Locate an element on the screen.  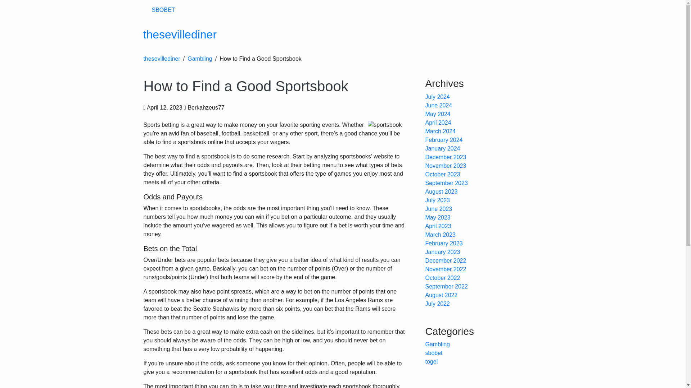
Gambling is located at coordinates (199, 59).